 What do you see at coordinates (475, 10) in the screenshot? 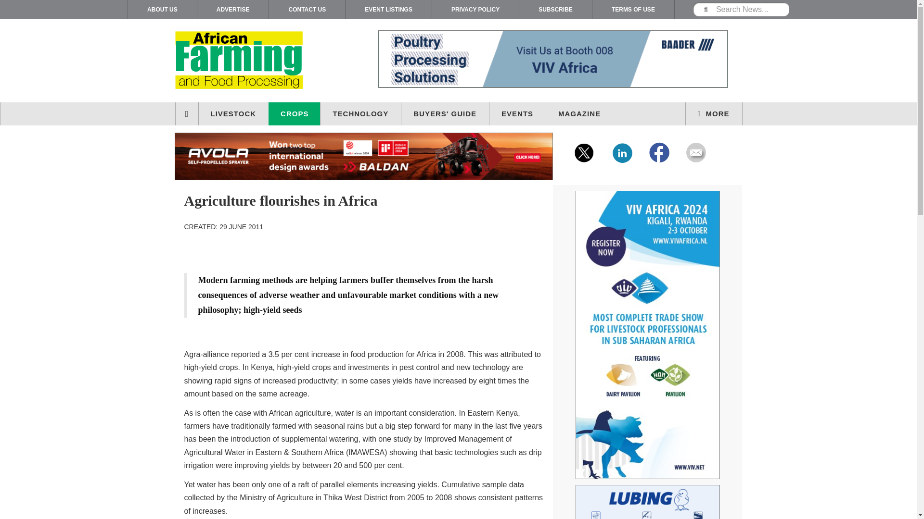
I see `PRIVACY POLICY` at bounding box center [475, 10].